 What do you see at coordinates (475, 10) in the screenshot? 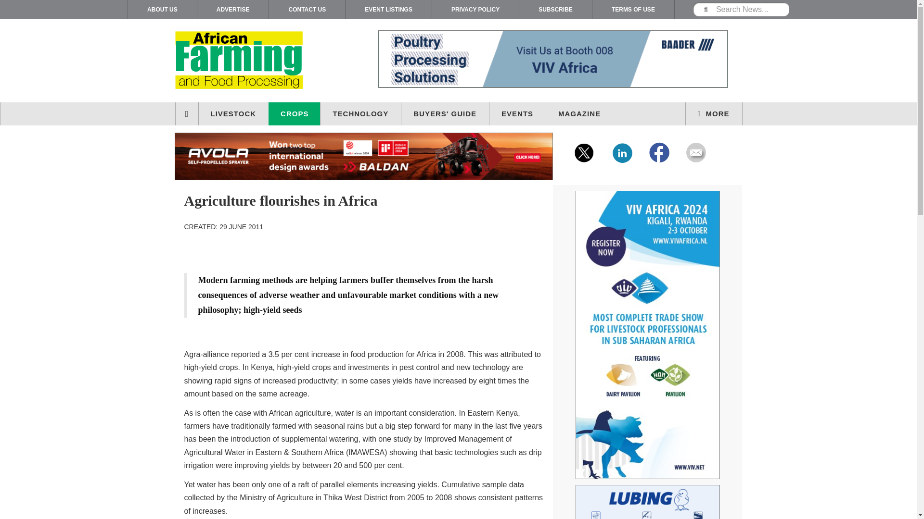
I see `PRIVACY POLICY` at bounding box center [475, 10].